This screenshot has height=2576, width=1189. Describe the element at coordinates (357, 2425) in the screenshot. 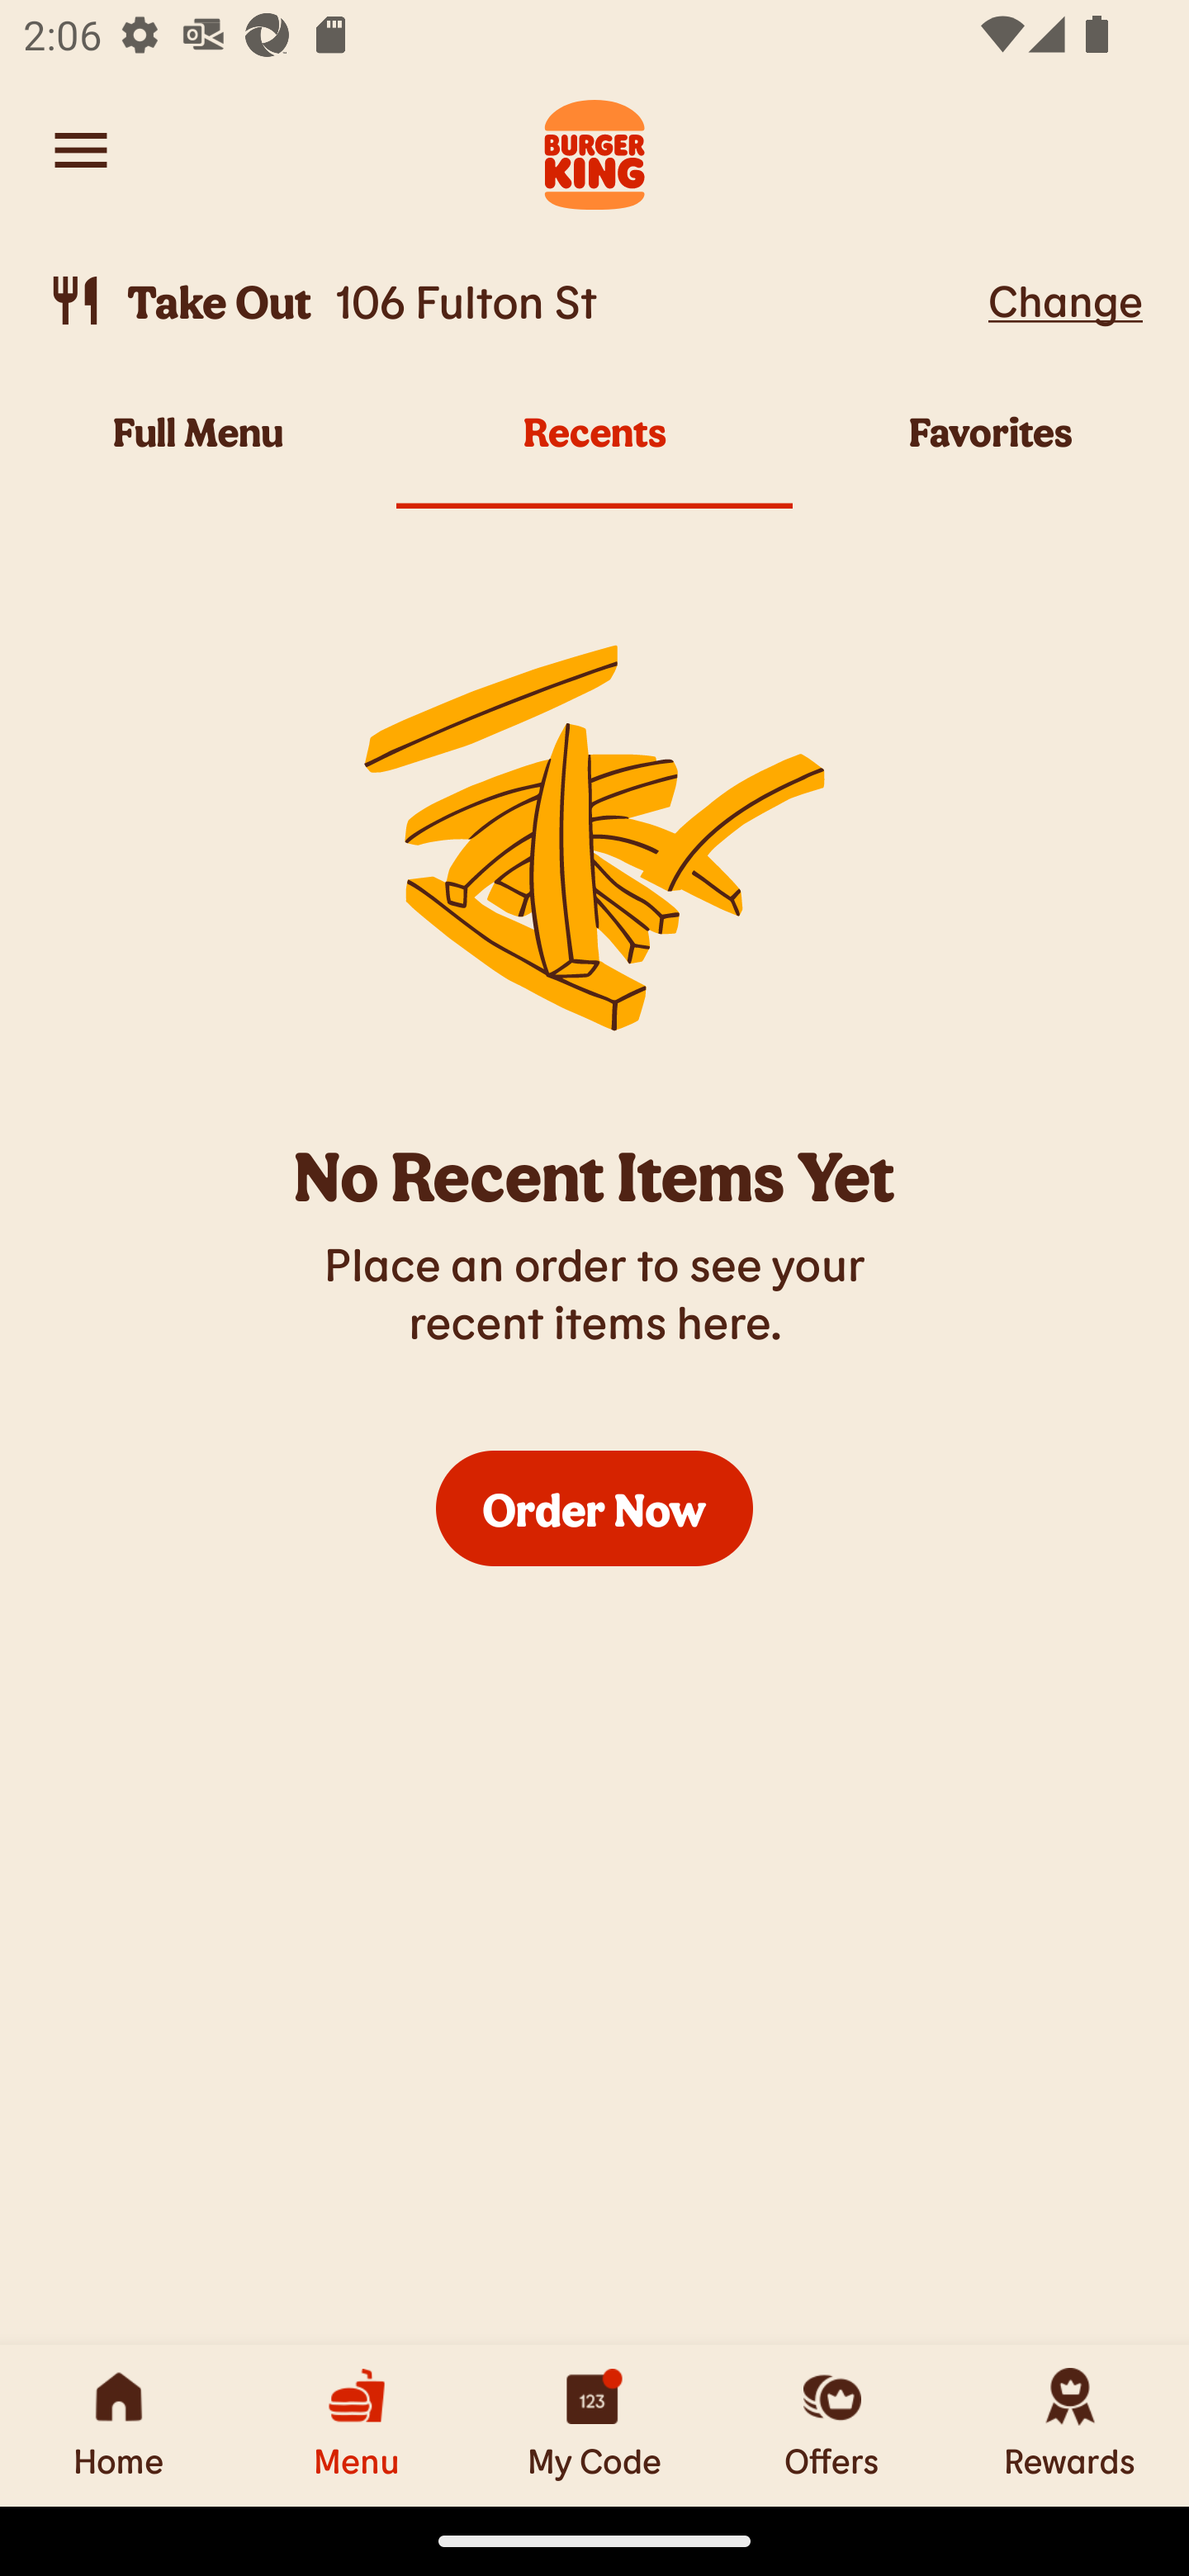

I see `Menu` at that location.